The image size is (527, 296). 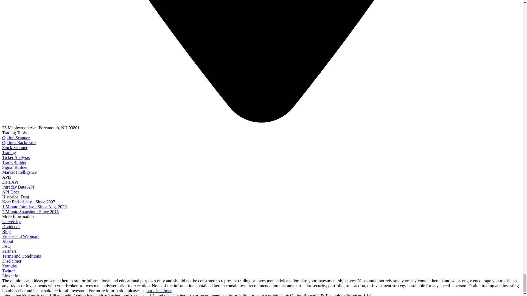 I want to click on Ticker Analysis, so click(x=16, y=157).